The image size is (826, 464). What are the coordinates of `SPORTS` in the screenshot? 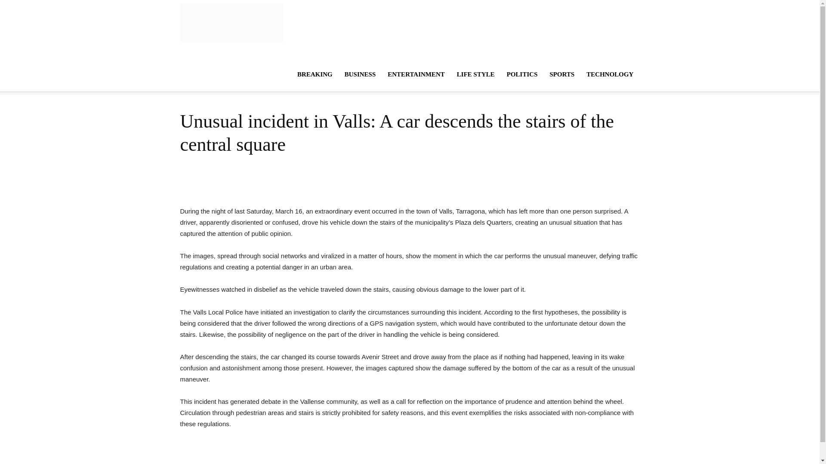 It's located at (562, 74).